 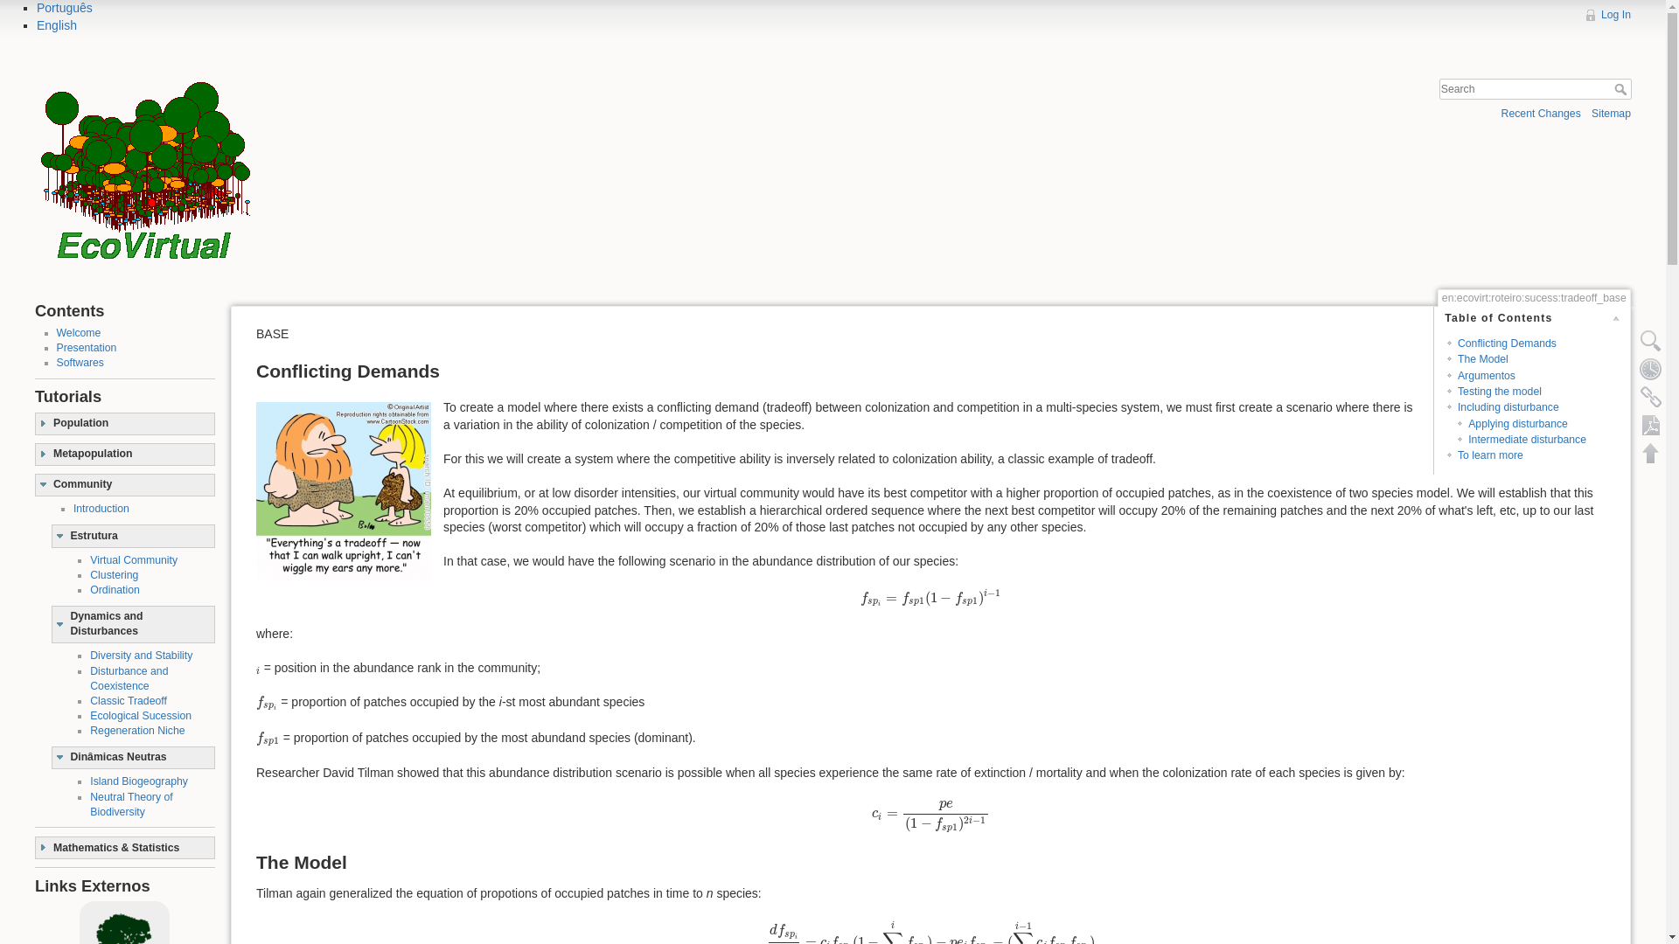 What do you see at coordinates (129, 701) in the screenshot?
I see `Classic Tradeoff` at bounding box center [129, 701].